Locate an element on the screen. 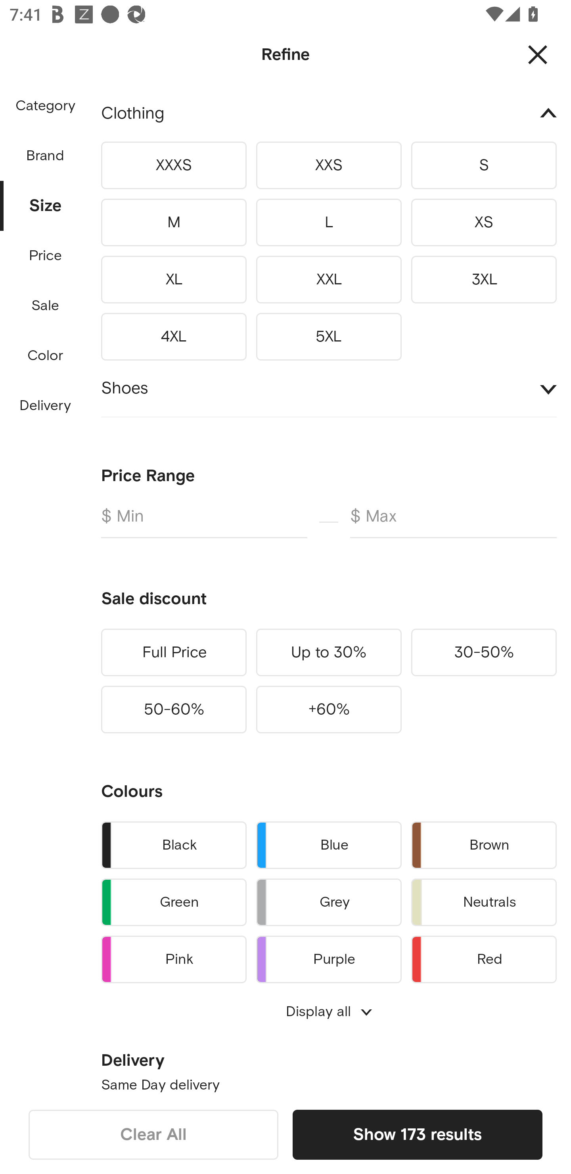 Image resolution: width=571 pixels, height=1174 pixels. S is located at coordinates (484, 165).